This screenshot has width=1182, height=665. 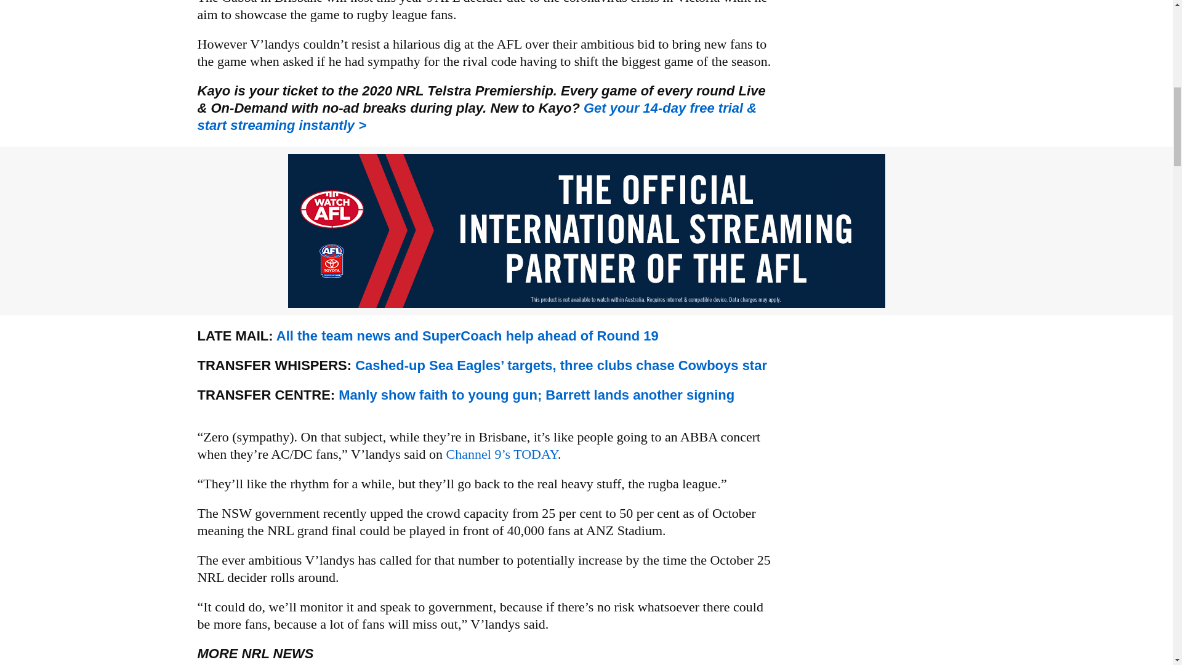 What do you see at coordinates (476, 117) in the screenshot?
I see `www.kayosports.com.au` at bounding box center [476, 117].